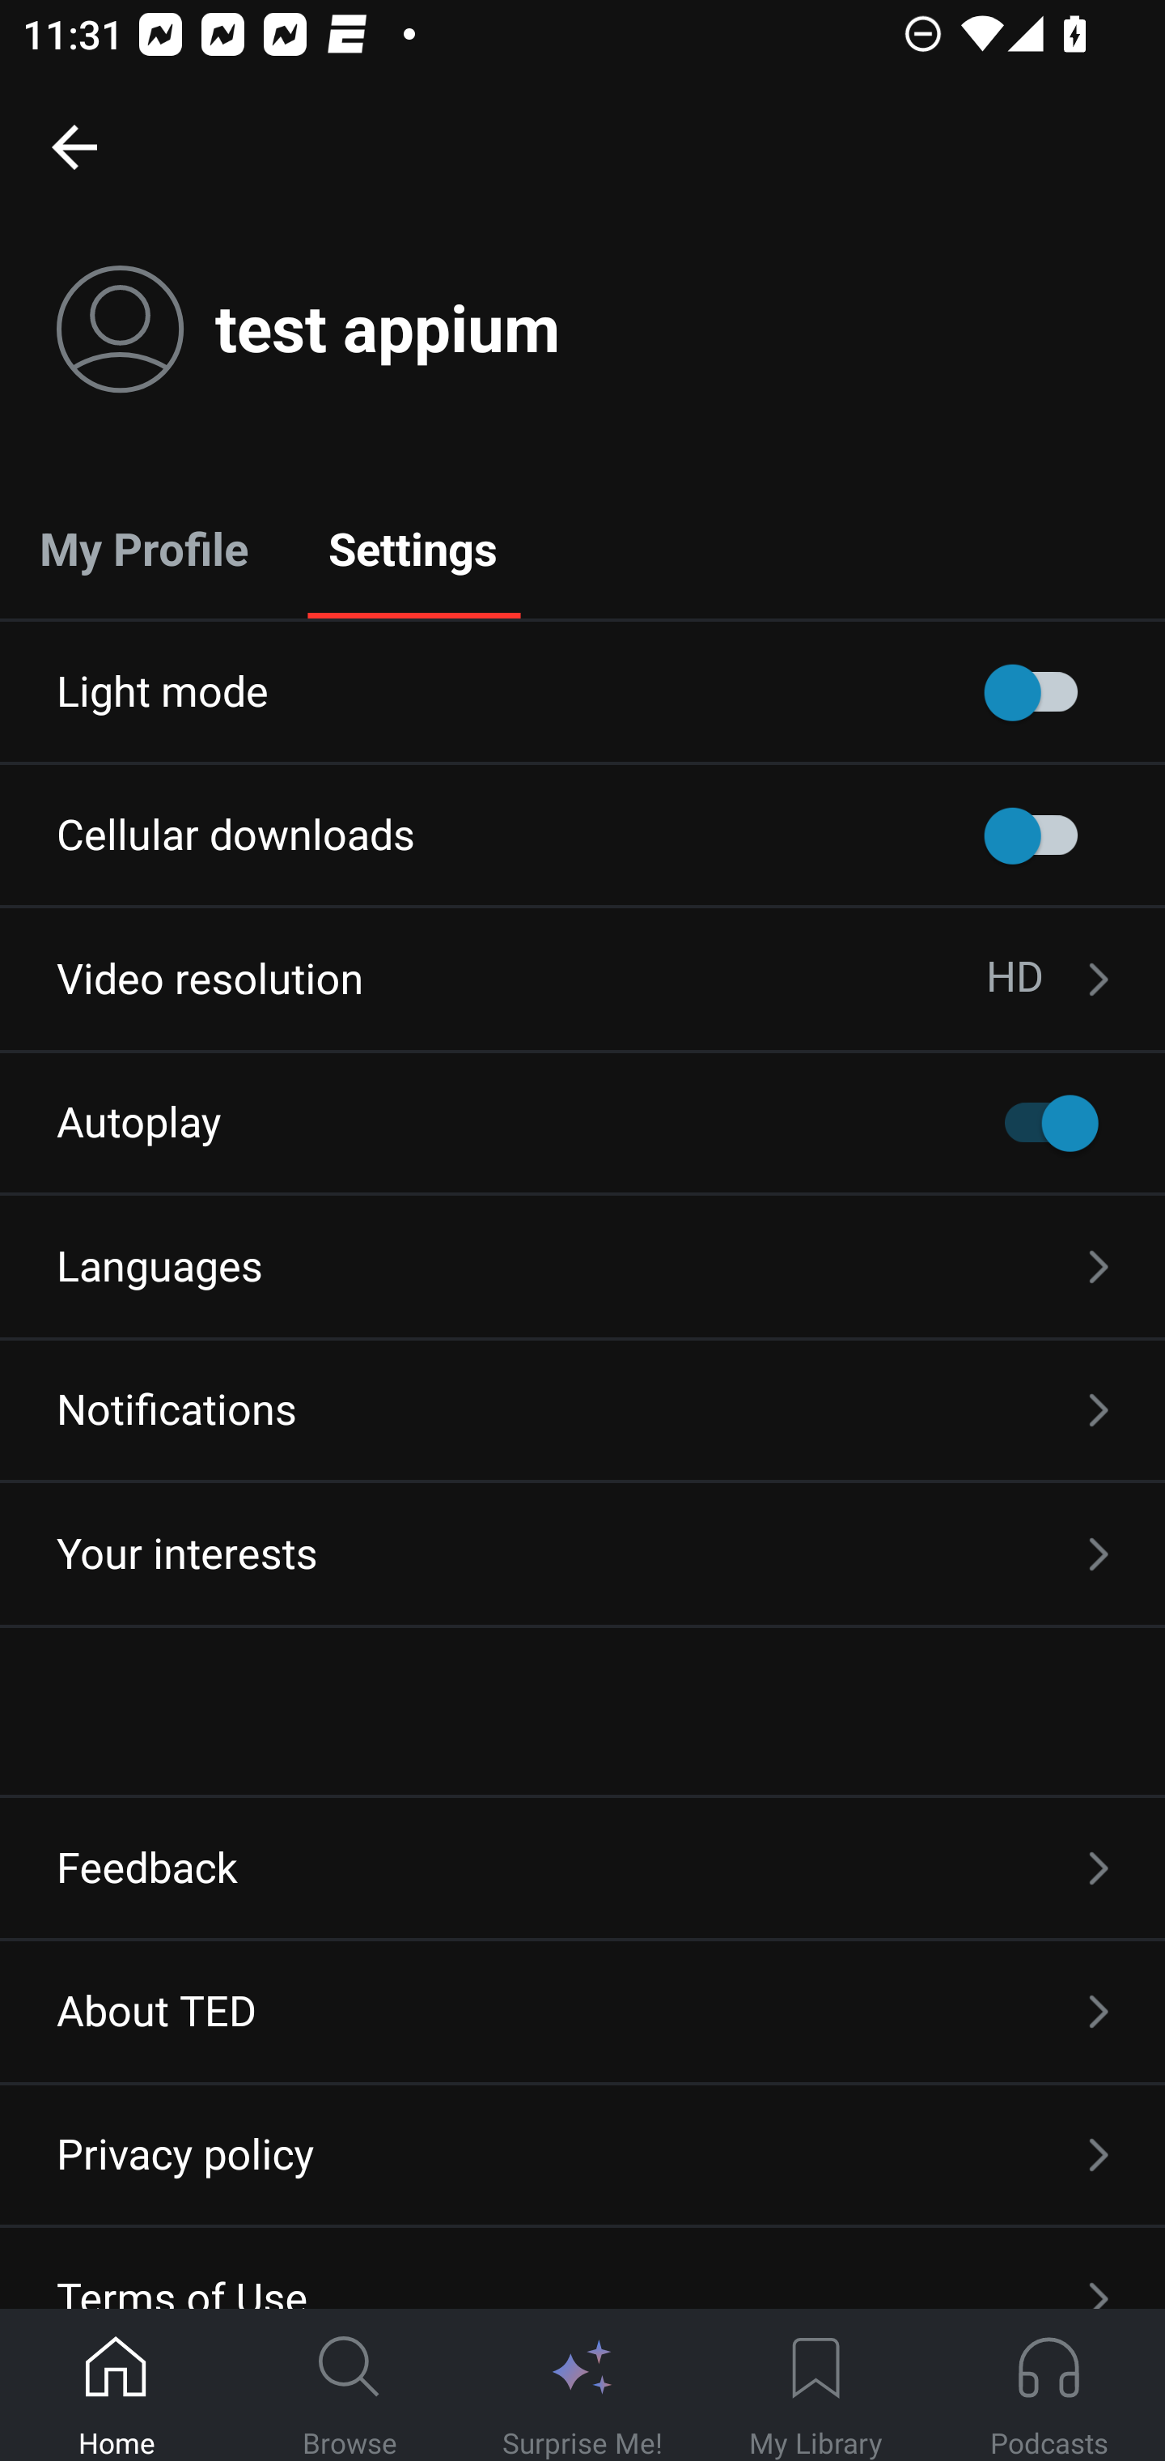 The width and height of the screenshot is (1165, 2461). I want to click on Video resolution HD, so click(582, 980).